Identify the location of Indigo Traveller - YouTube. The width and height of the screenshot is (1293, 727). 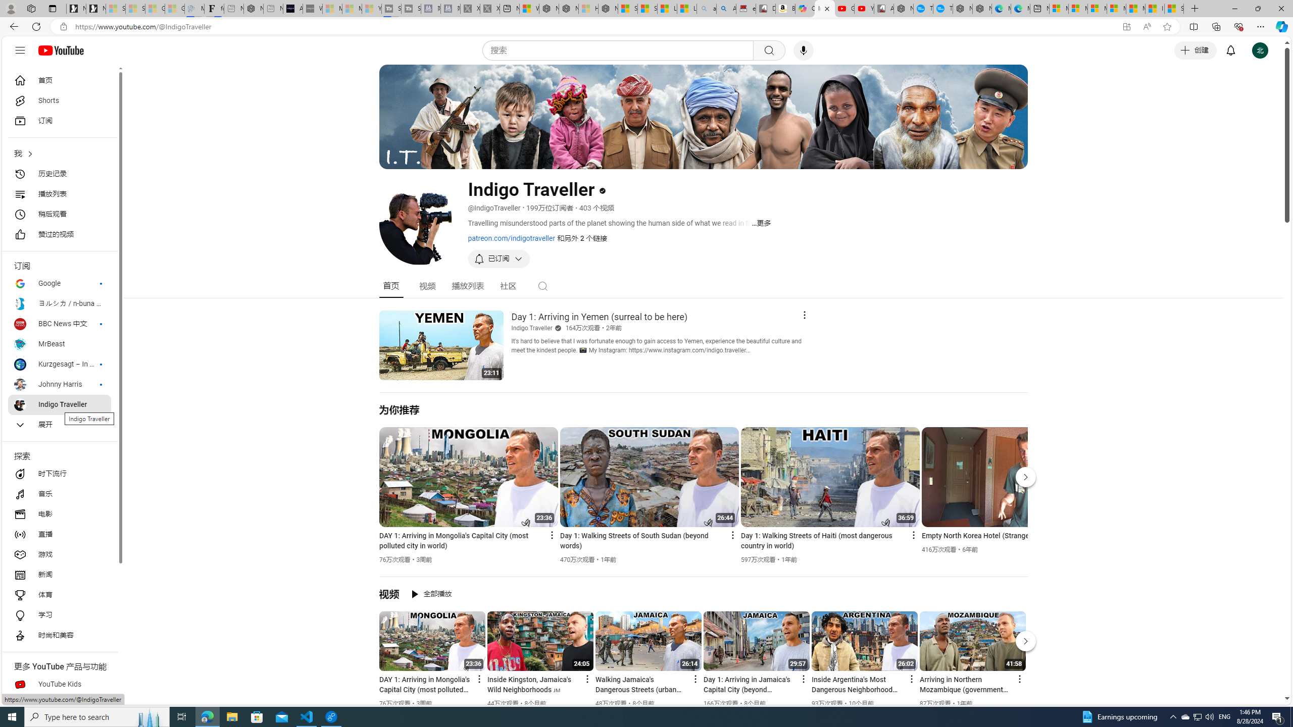
(825, 9).